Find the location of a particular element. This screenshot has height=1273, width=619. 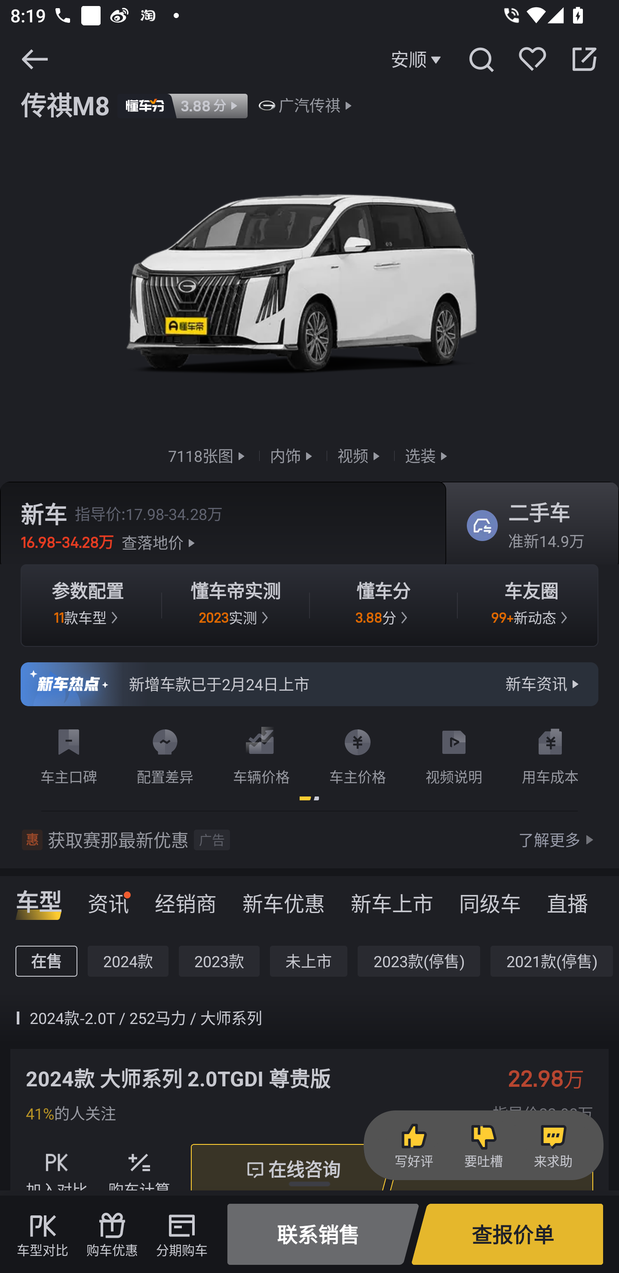

参数配置 11 款车型  is located at coordinates (88, 605).